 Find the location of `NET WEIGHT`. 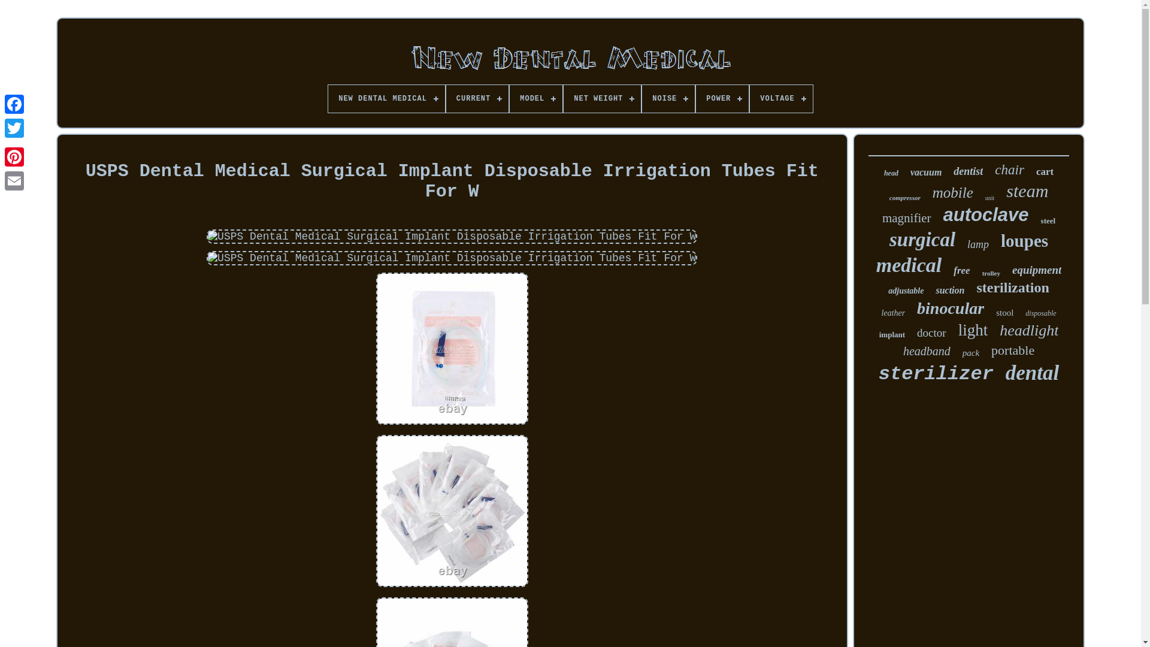

NET WEIGHT is located at coordinates (601, 98).